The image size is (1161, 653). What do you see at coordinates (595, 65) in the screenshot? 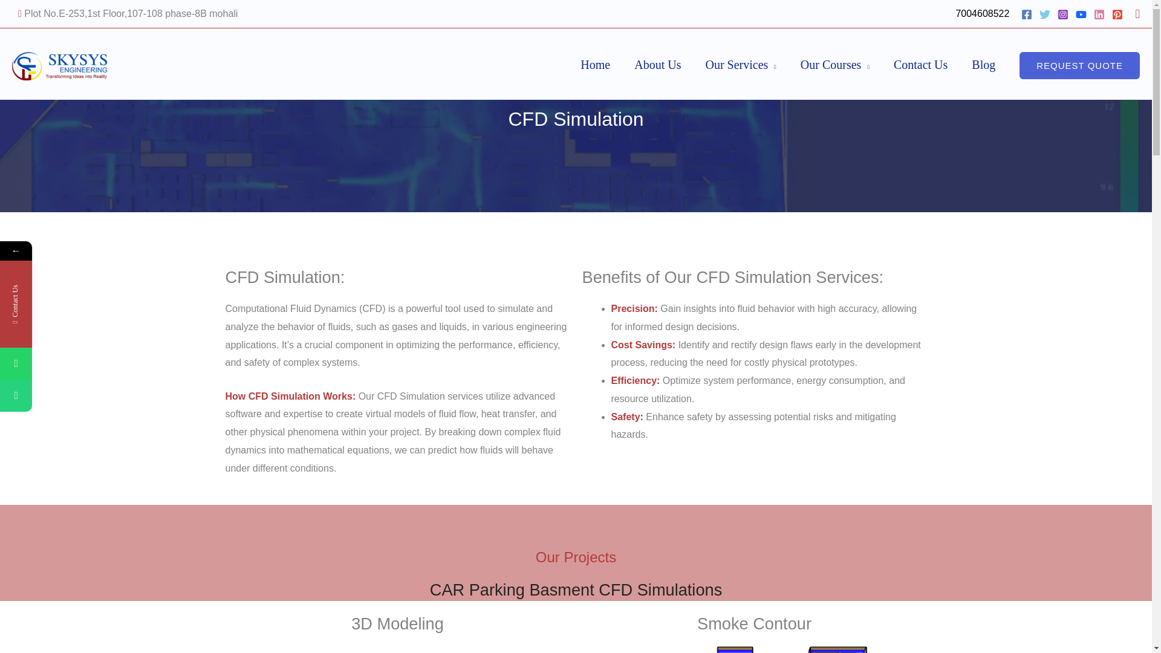
I see `Home` at bounding box center [595, 65].